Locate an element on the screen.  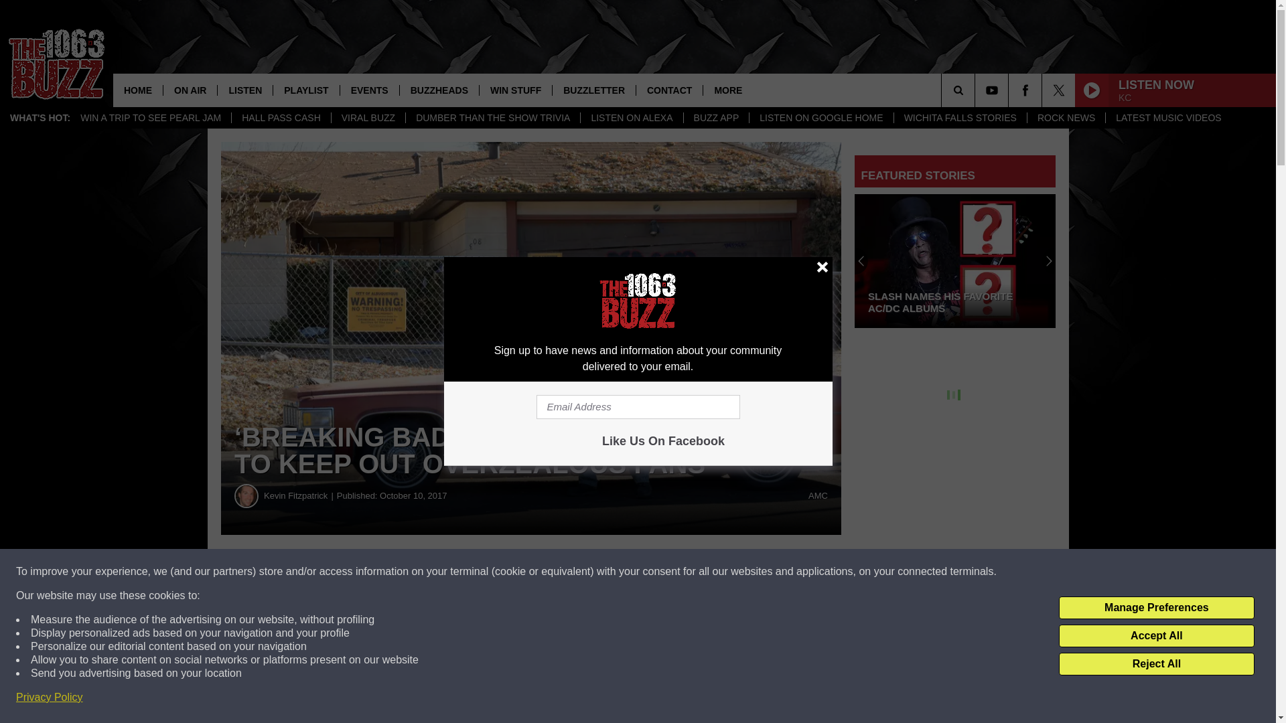
Email Address is located at coordinates (638, 407).